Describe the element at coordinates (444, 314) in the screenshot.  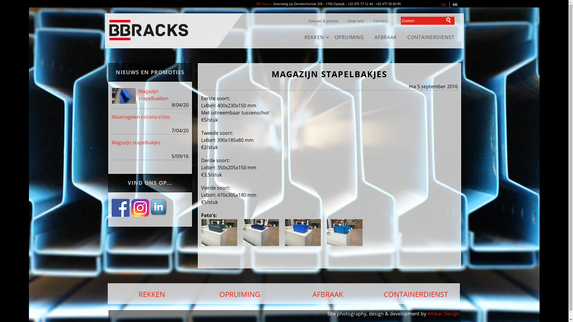
I see `Ambar Design.` at that location.